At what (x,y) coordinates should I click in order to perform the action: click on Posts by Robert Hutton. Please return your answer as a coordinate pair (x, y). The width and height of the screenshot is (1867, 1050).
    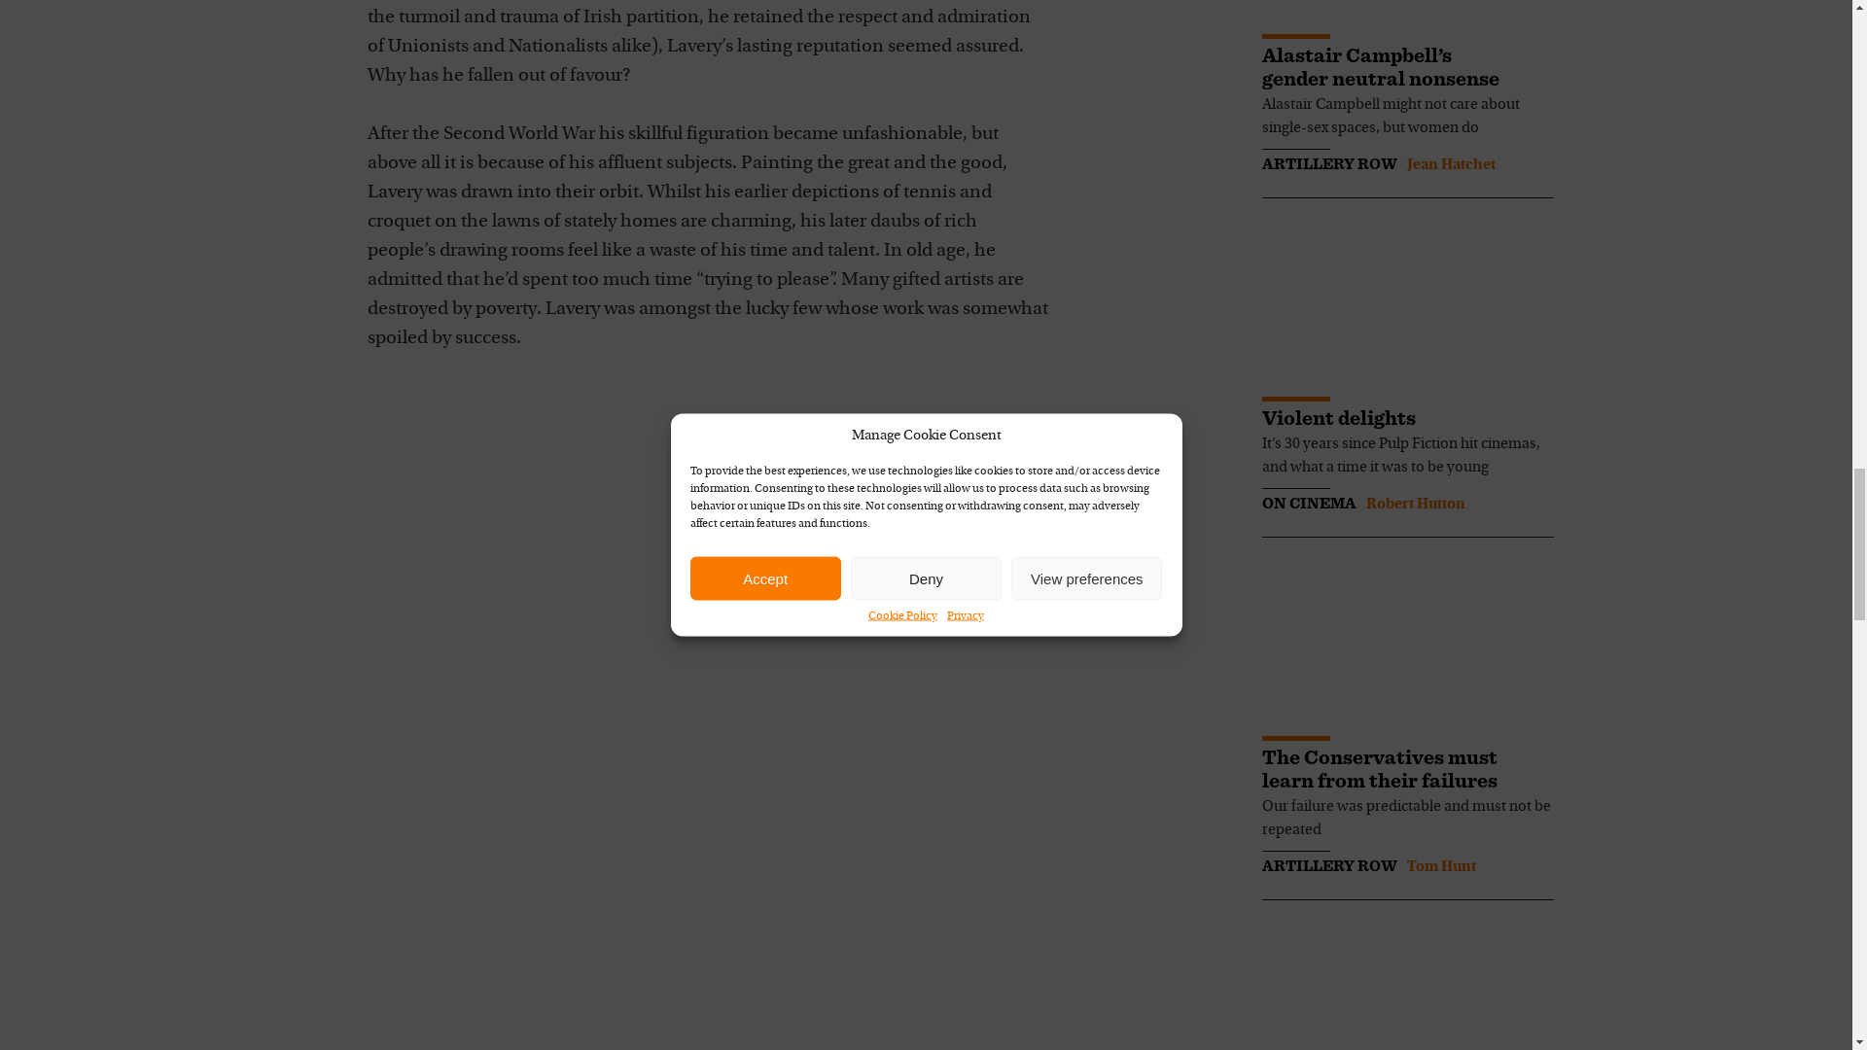
    Looking at the image, I should click on (1414, 504).